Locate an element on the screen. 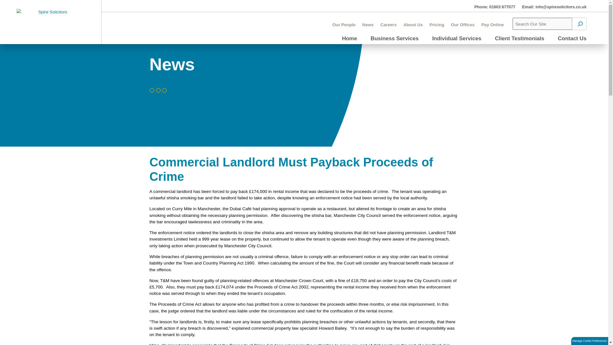 The image size is (613, 345). Phone: 01603 677077 is located at coordinates (582, 8).